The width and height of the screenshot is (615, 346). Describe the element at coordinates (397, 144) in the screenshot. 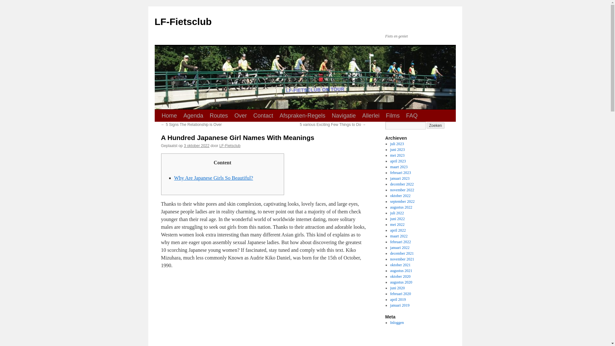

I see `juli 2023` at that location.